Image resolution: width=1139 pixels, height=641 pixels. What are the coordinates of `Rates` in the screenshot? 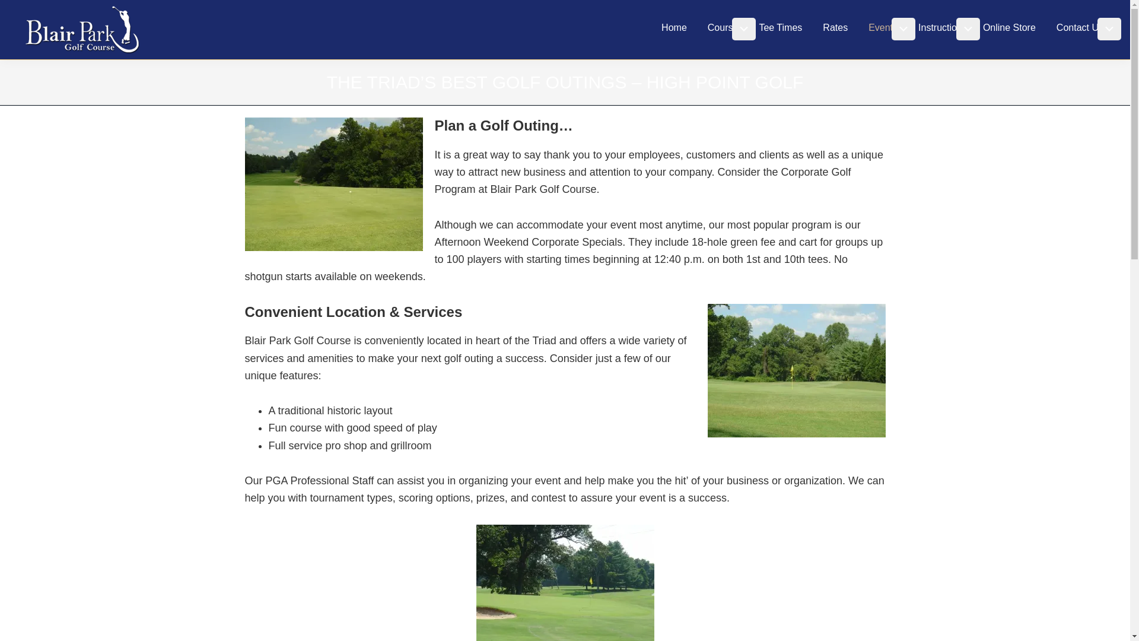 It's located at (835, 27).